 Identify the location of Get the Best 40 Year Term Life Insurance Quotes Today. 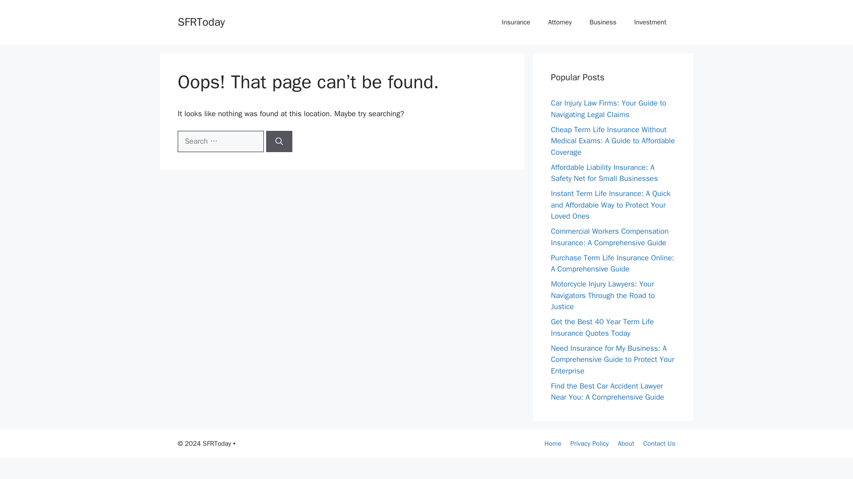
(602, 327).